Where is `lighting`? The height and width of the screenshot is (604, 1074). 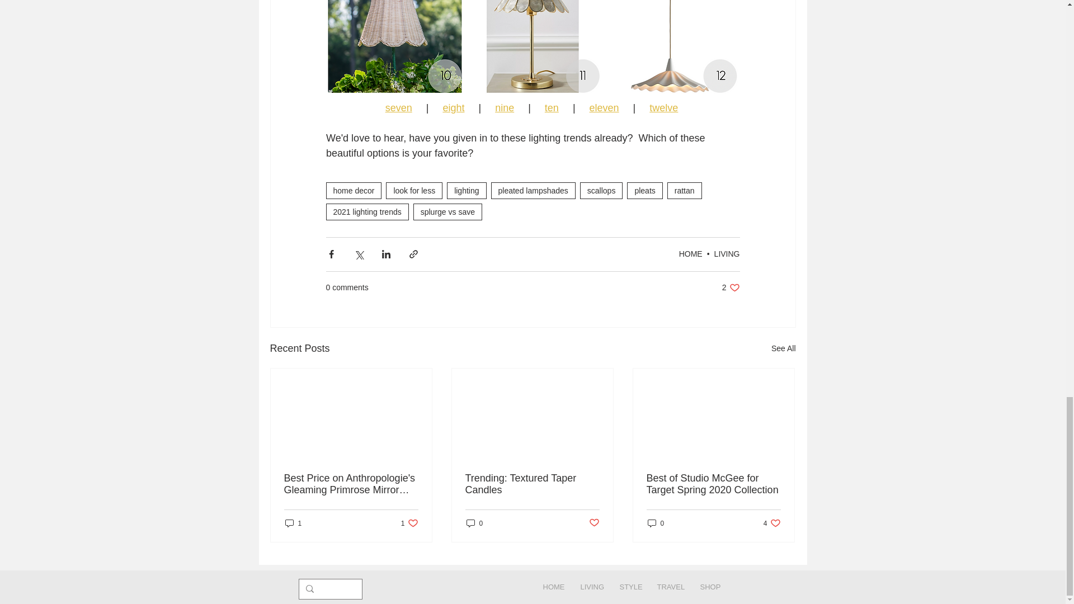
lighting is located at coordinates (467, 191).